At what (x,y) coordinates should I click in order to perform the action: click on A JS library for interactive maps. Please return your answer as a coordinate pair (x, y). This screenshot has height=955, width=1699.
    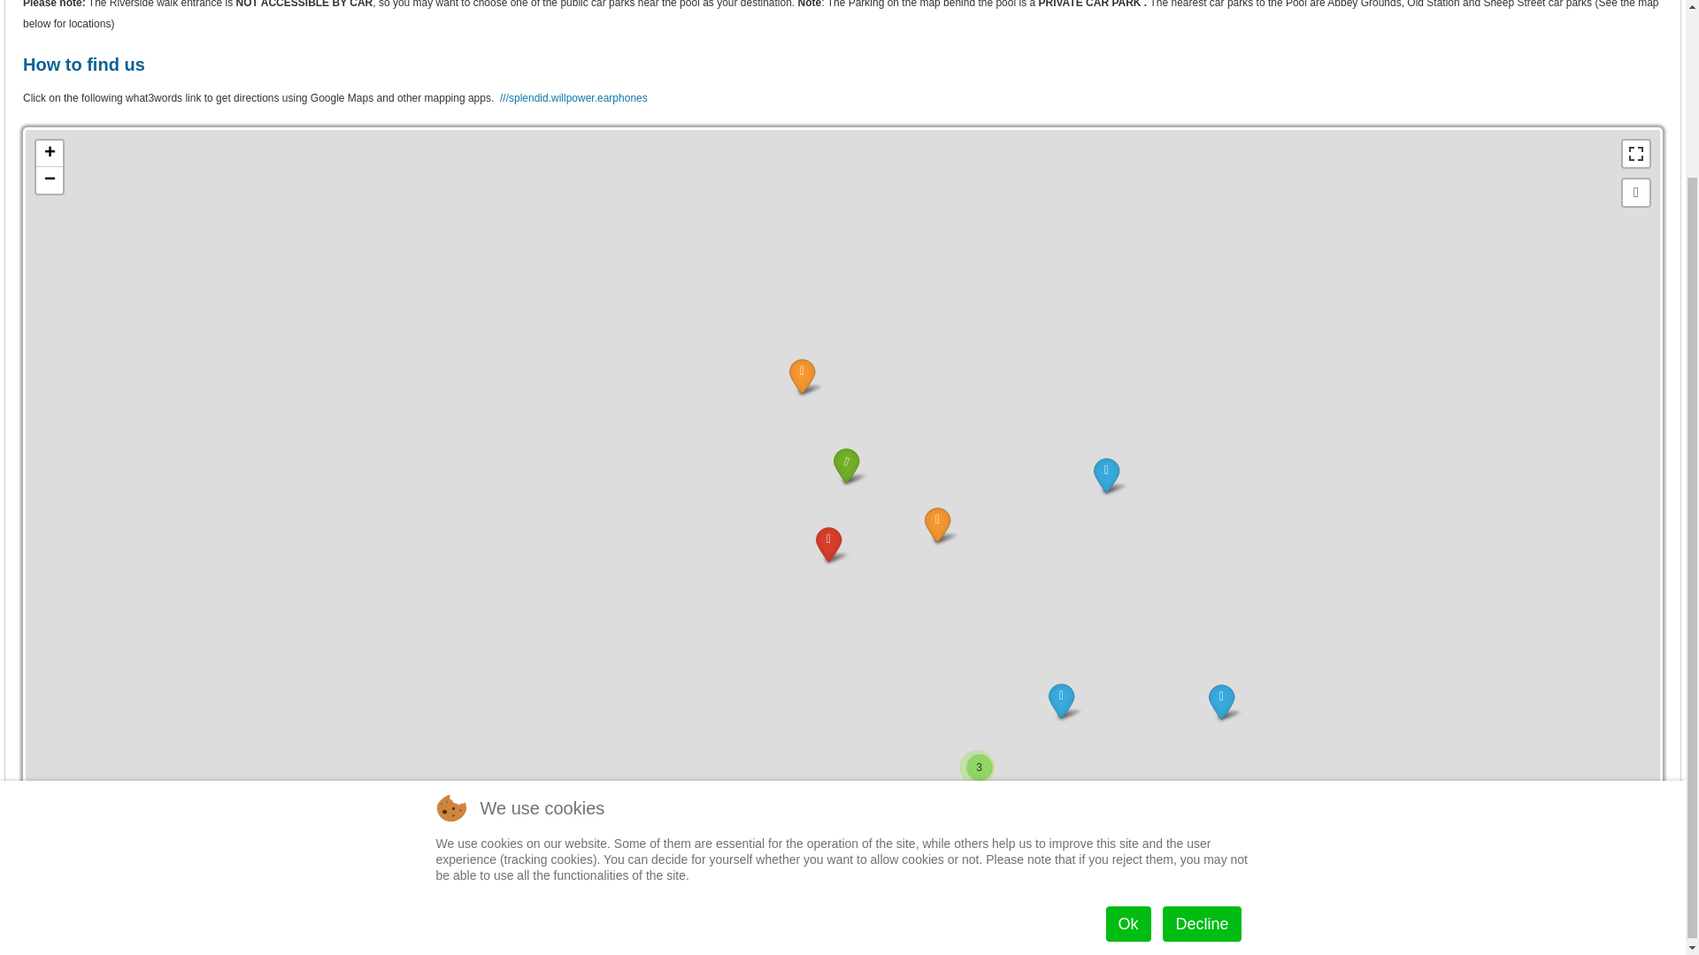
    Looking at the image, I should click on (1554, 824).